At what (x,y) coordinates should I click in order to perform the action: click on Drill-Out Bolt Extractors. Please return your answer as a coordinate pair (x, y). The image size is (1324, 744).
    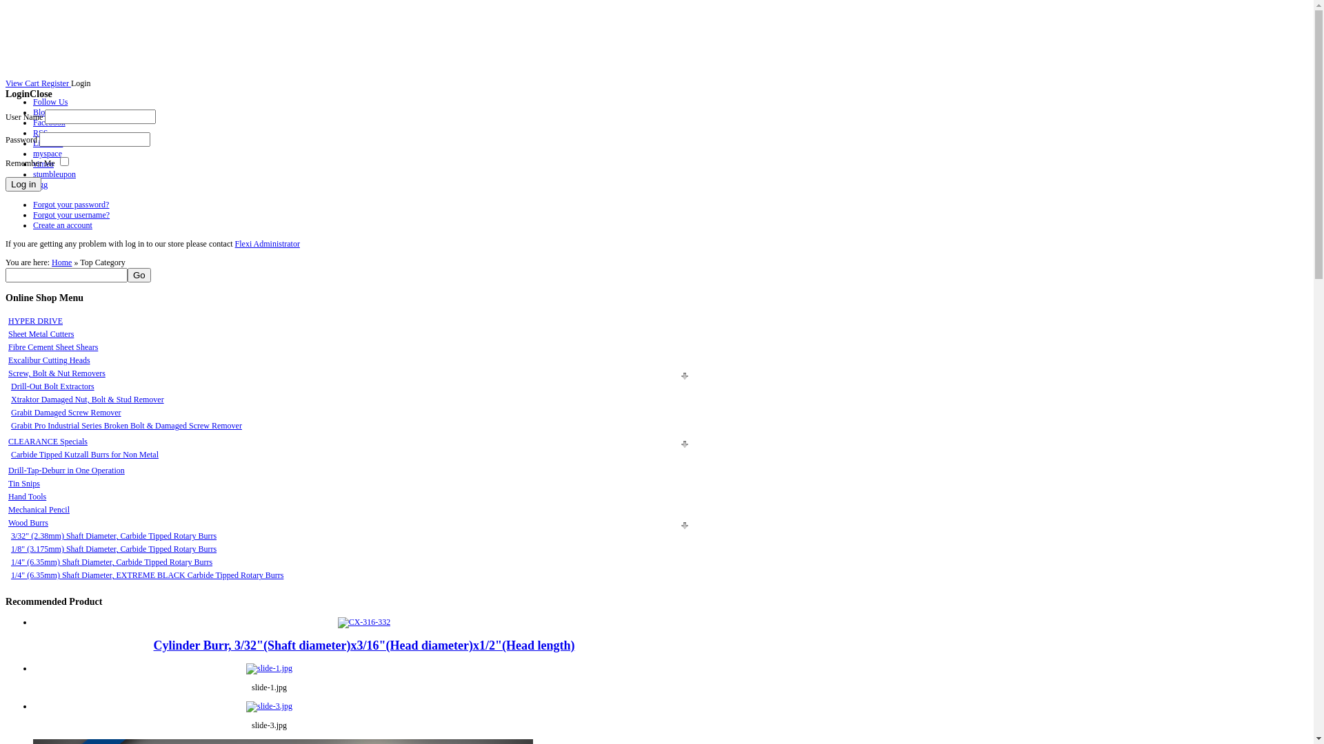
    Looking at the image, I should click on (52, 386).